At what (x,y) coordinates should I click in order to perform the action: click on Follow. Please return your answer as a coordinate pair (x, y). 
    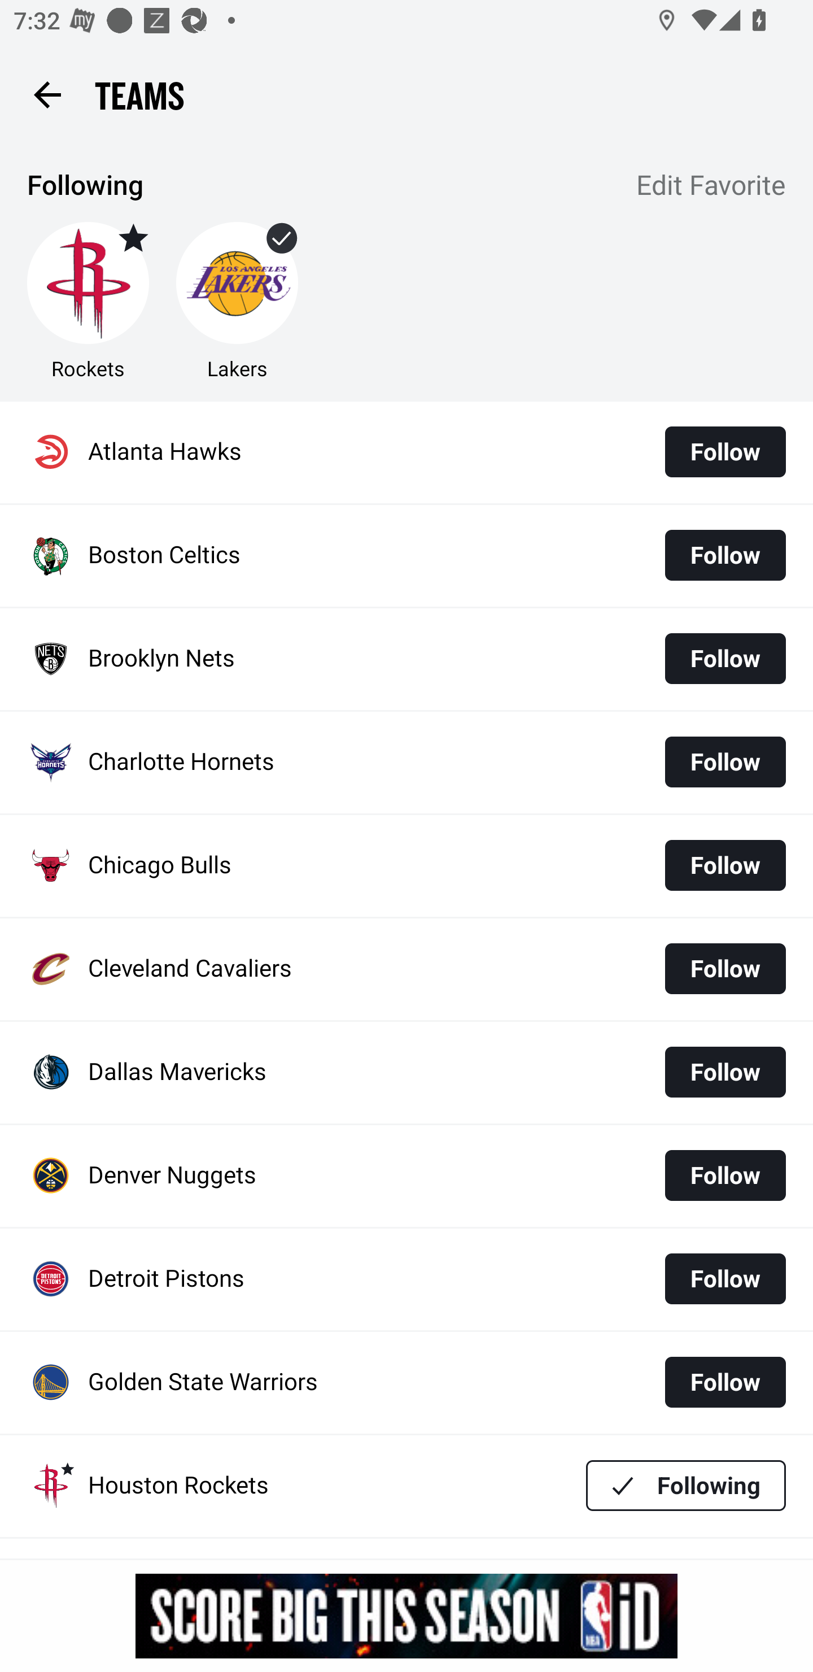
    Looking at the image, I should click on (725, 555).